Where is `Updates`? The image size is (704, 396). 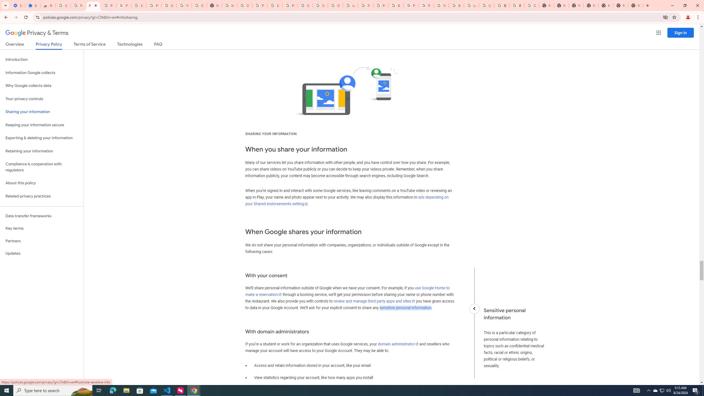 Updates is located at coordinates (42, 253).